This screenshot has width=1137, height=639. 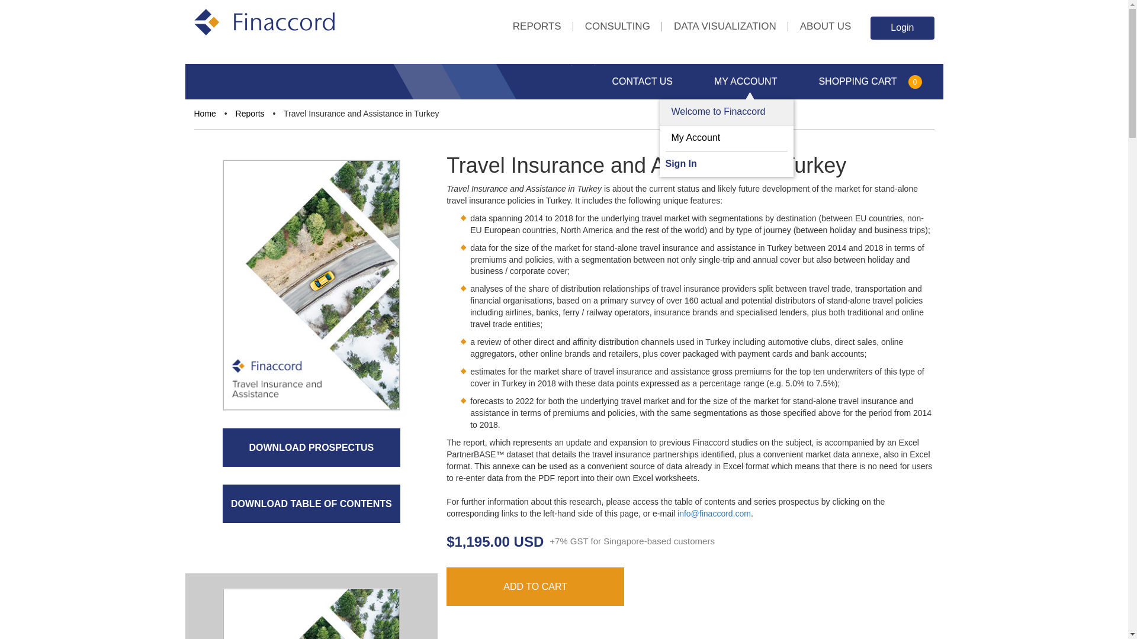 I want to click on CONSULTING, so click(x=618, y=28).